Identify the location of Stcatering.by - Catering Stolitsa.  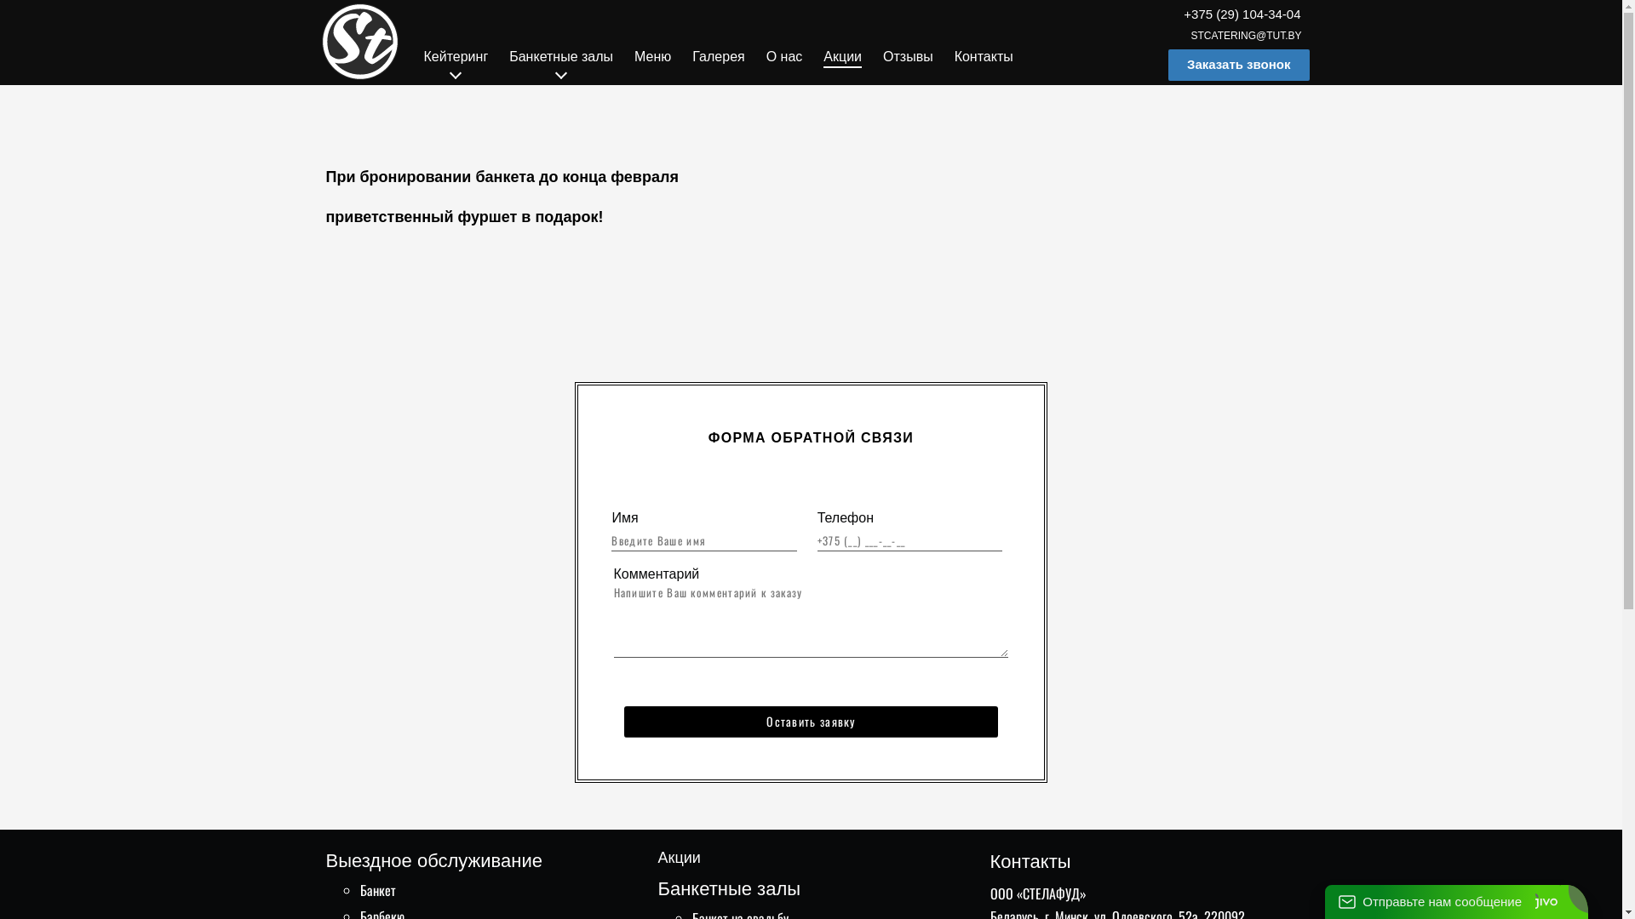
(360, 42).